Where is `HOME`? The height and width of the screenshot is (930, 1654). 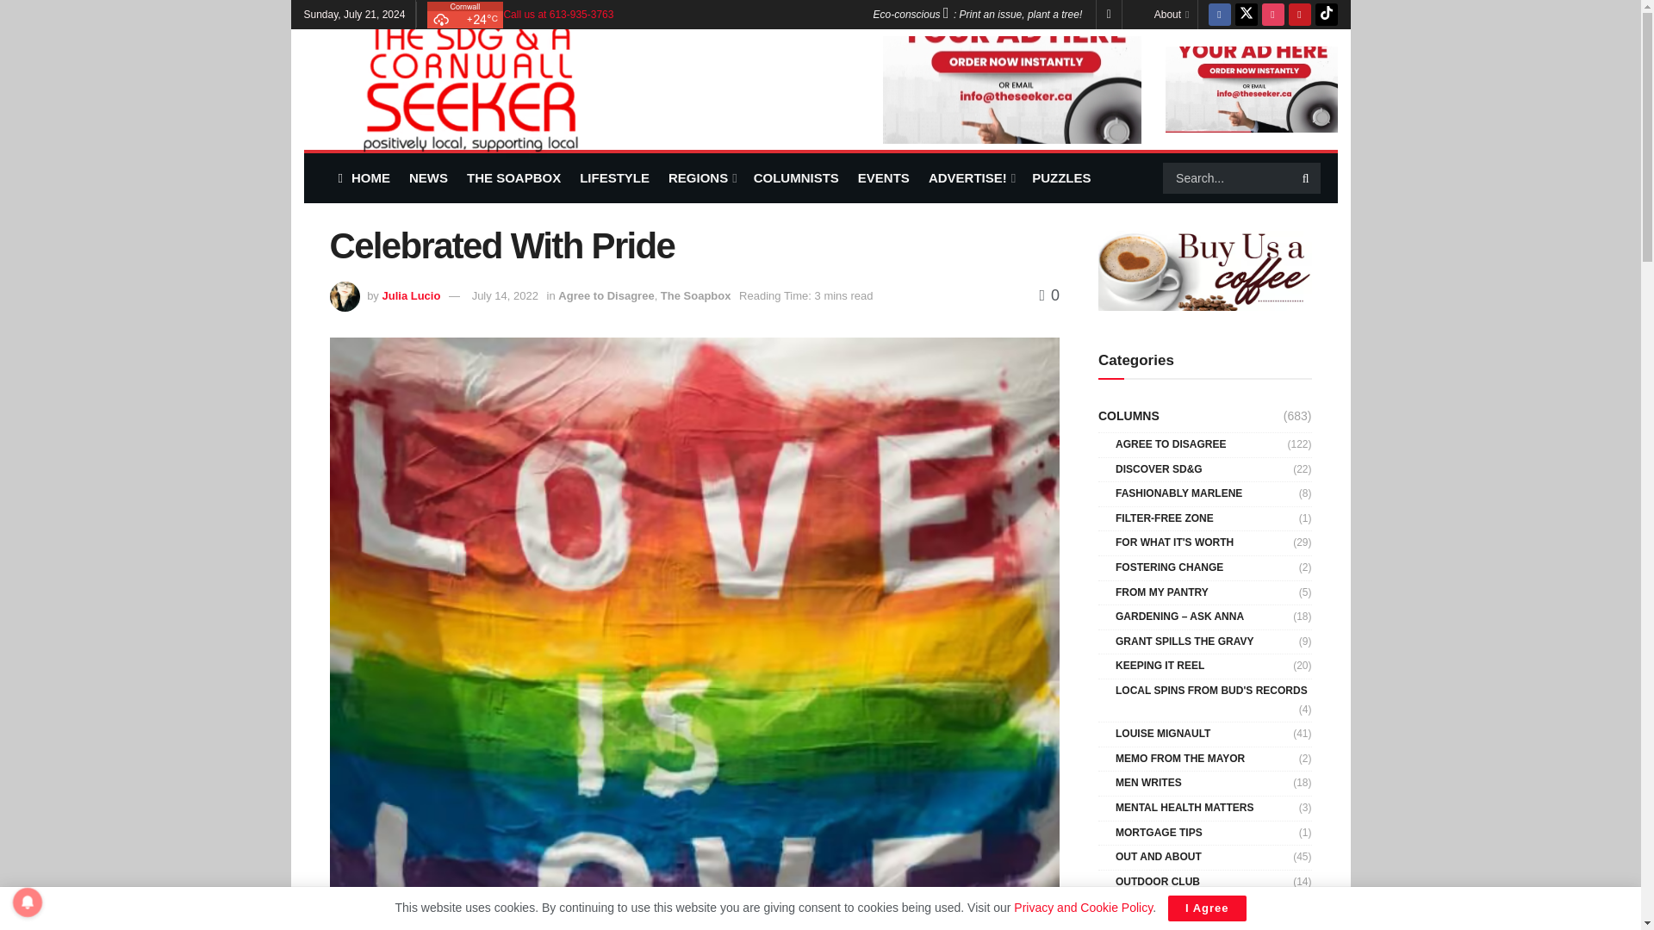
HOME is located at coordinates (363, 177).